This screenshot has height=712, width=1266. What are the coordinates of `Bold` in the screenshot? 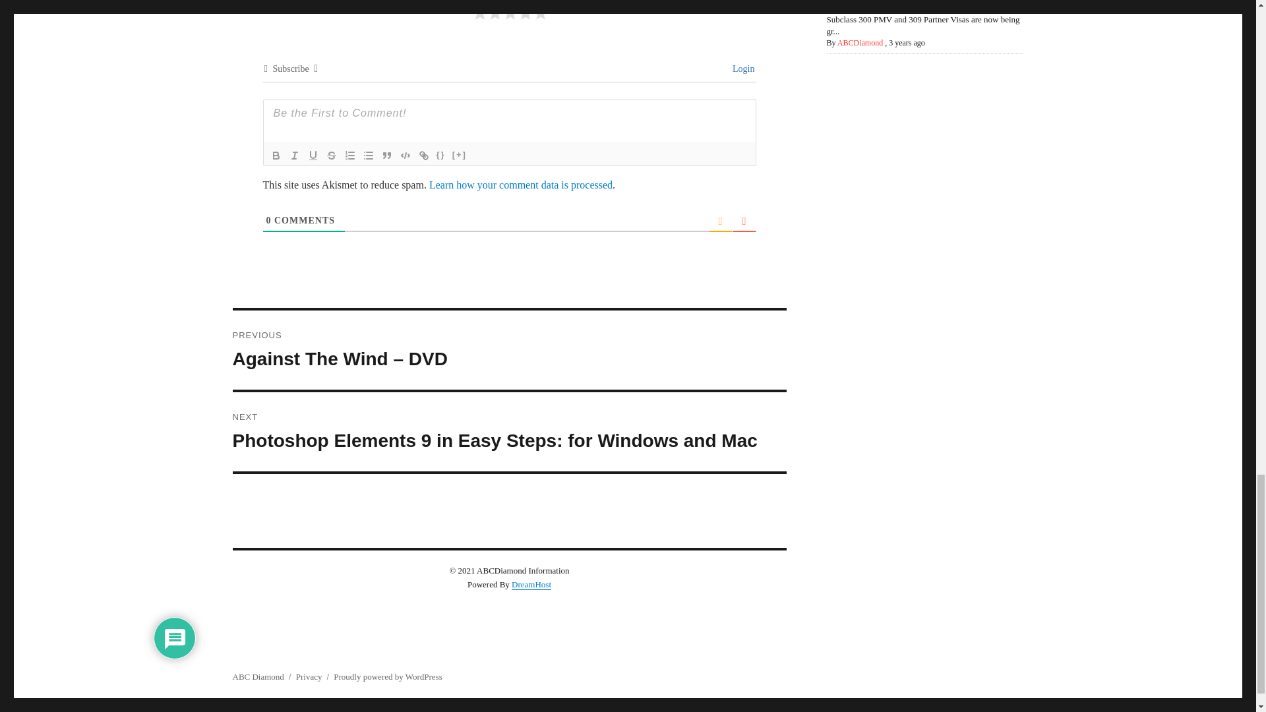 It's located at (276, 156).